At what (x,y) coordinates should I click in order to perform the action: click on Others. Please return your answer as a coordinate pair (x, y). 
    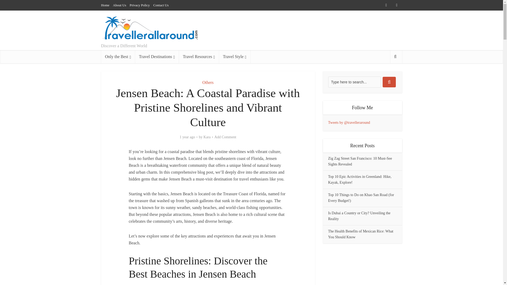
    Looking at the image, I should click on (208, 82).